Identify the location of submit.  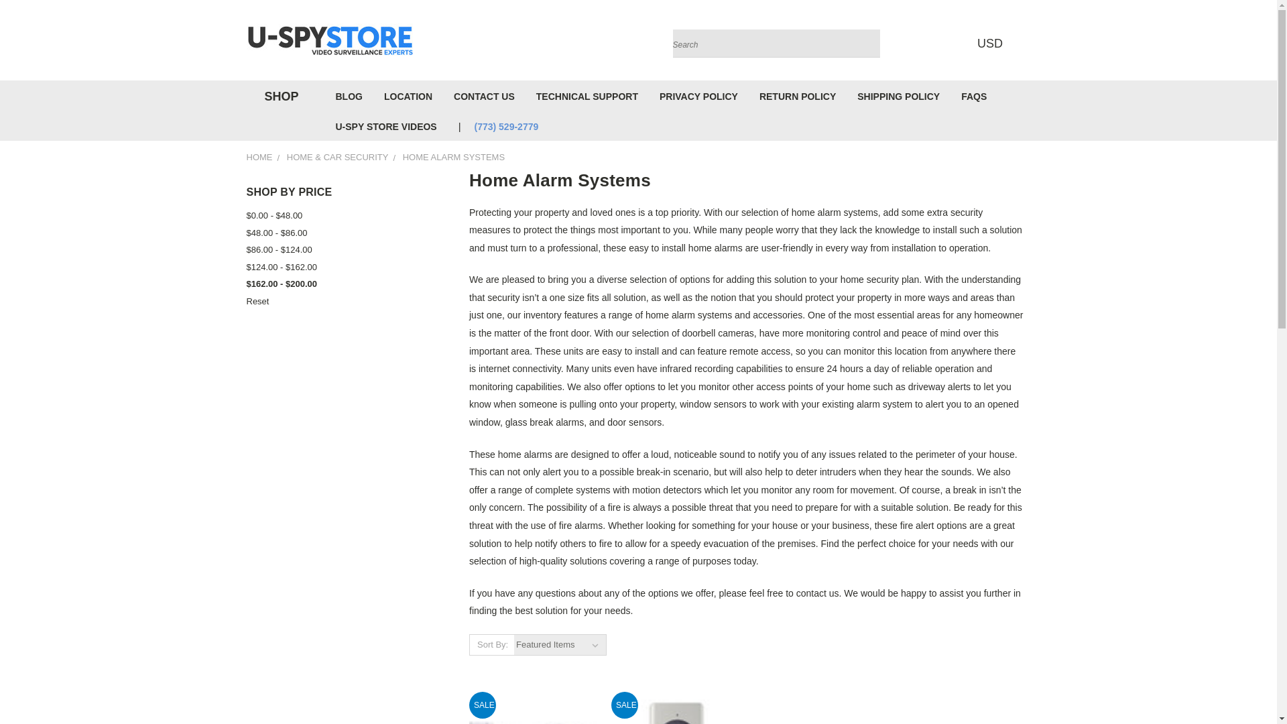
(866, 43).